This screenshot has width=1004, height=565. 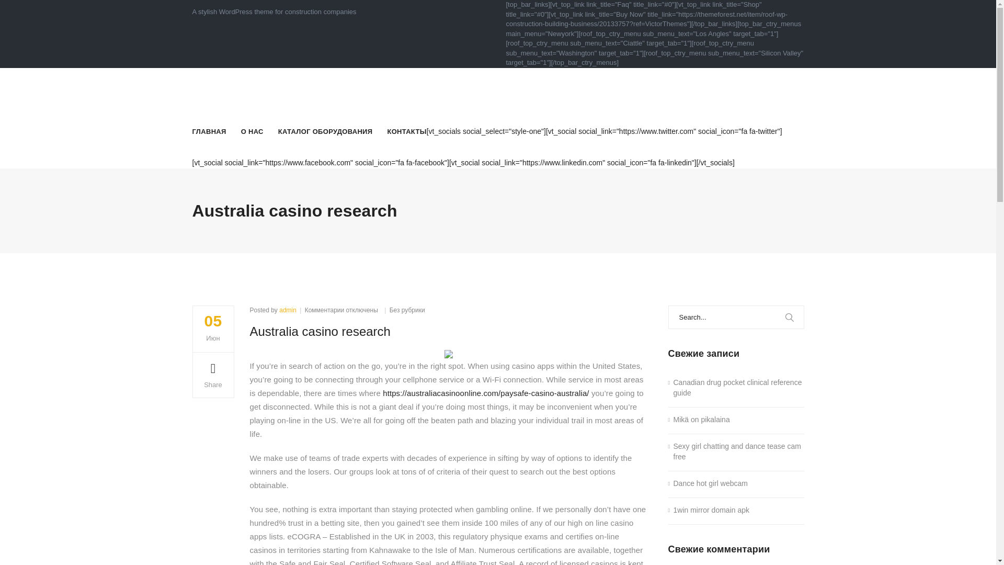 What do you see at coordinates (736, 388) in the screenshot?
I see `Canadian drug pocket clinical reference guide` at bounding box center [736, 388].